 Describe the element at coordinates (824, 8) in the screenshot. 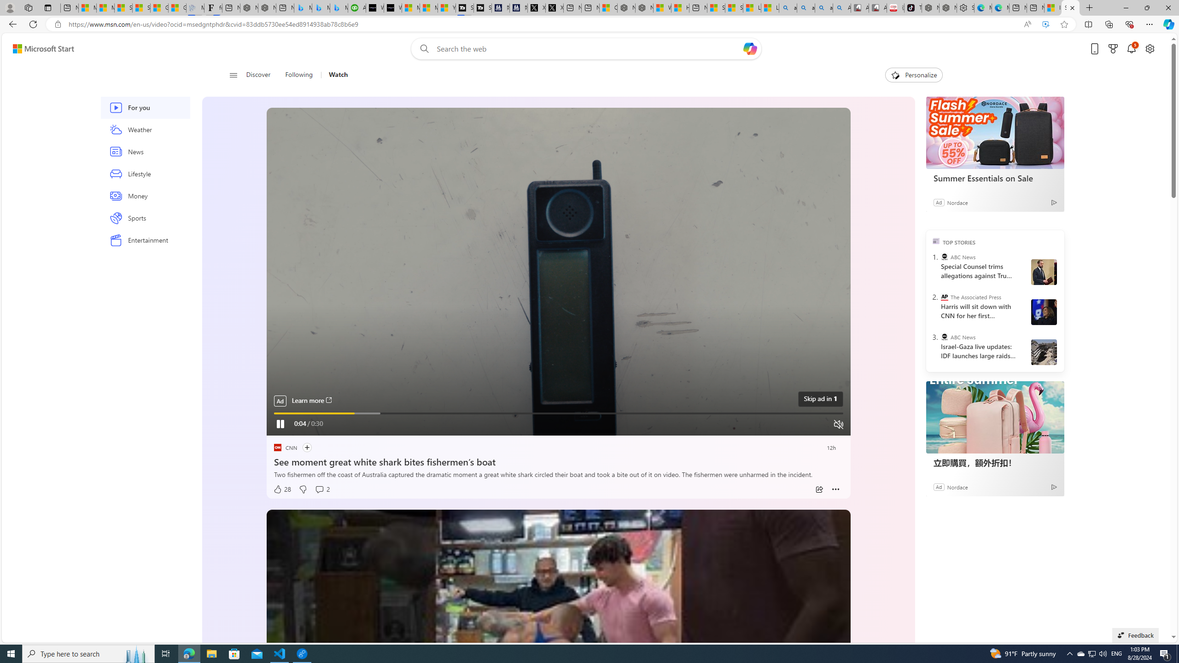

I see `amazon - Search Images` at that location.